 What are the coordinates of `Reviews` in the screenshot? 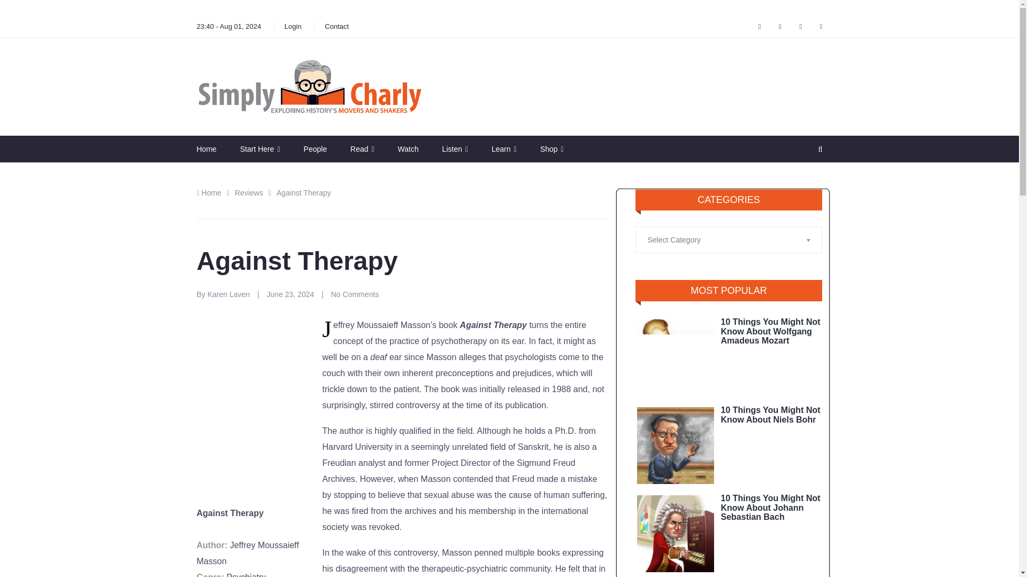 It's located at (249, 193).